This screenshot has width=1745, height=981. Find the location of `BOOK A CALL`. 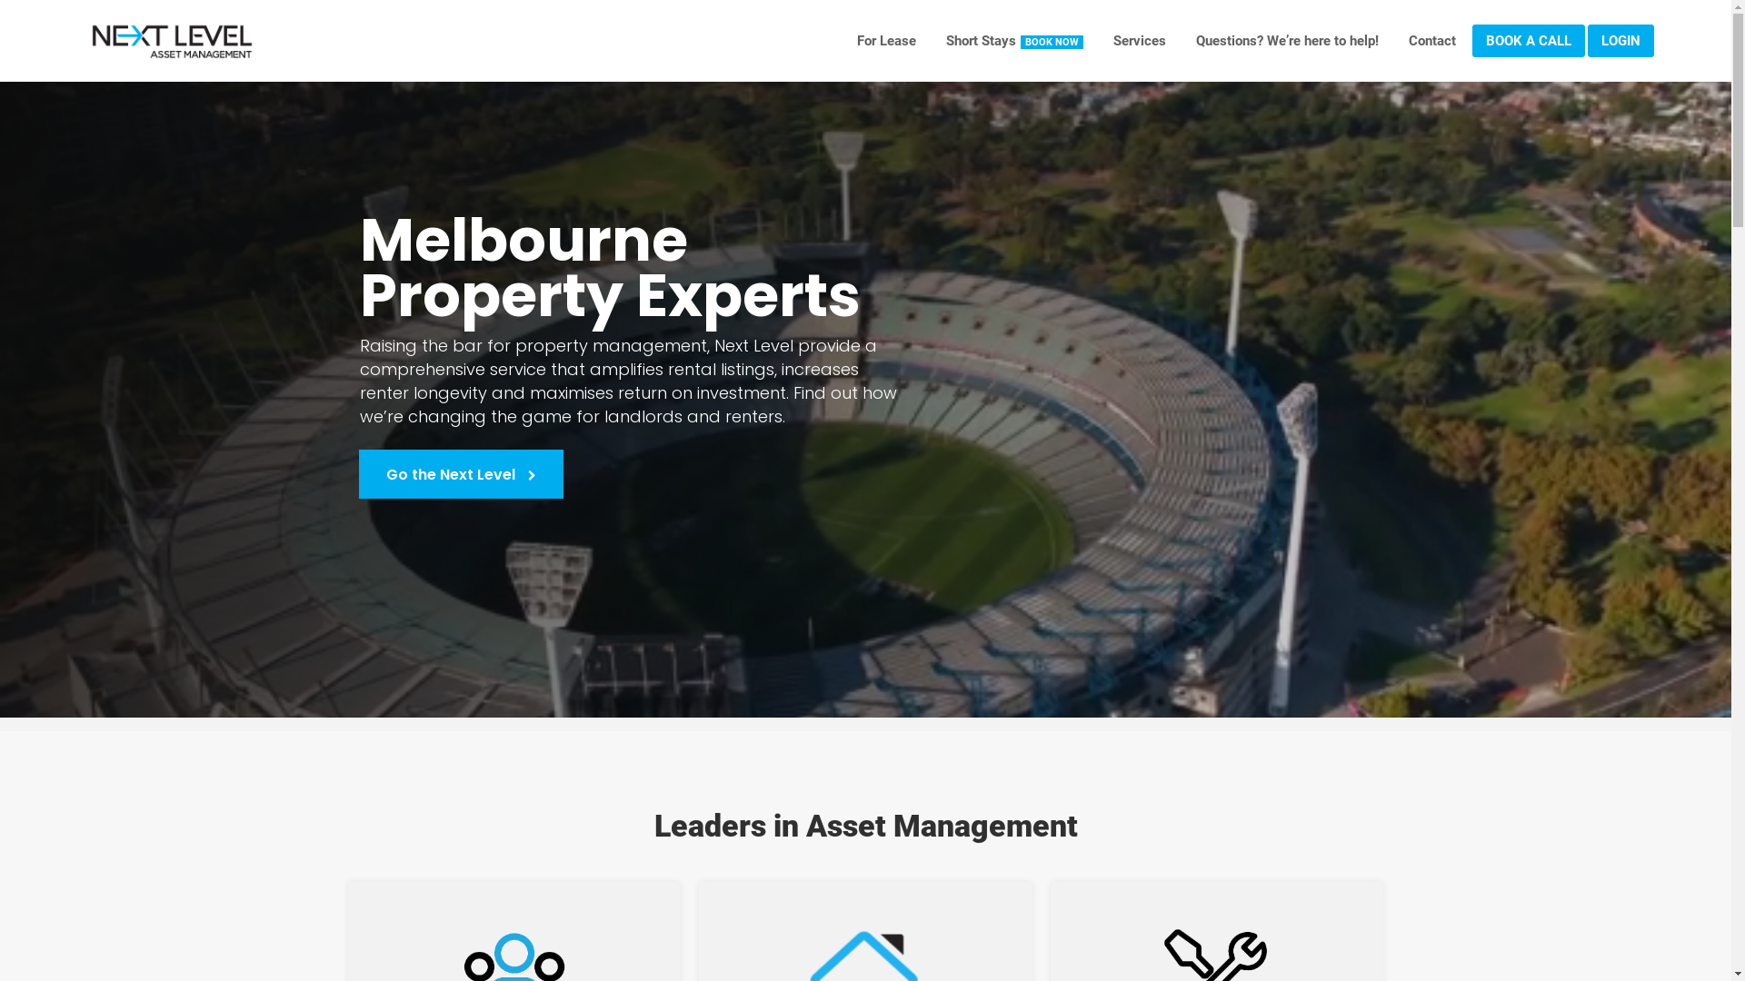

BOOK A CALL is located at coordinates (1529, 41).